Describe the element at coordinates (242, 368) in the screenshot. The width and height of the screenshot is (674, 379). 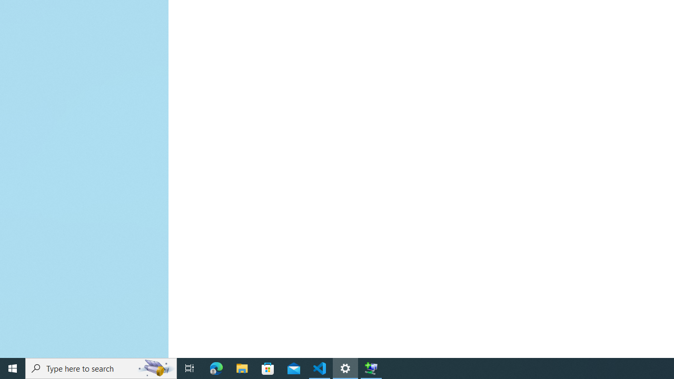
I see `File Explorer` at that location.